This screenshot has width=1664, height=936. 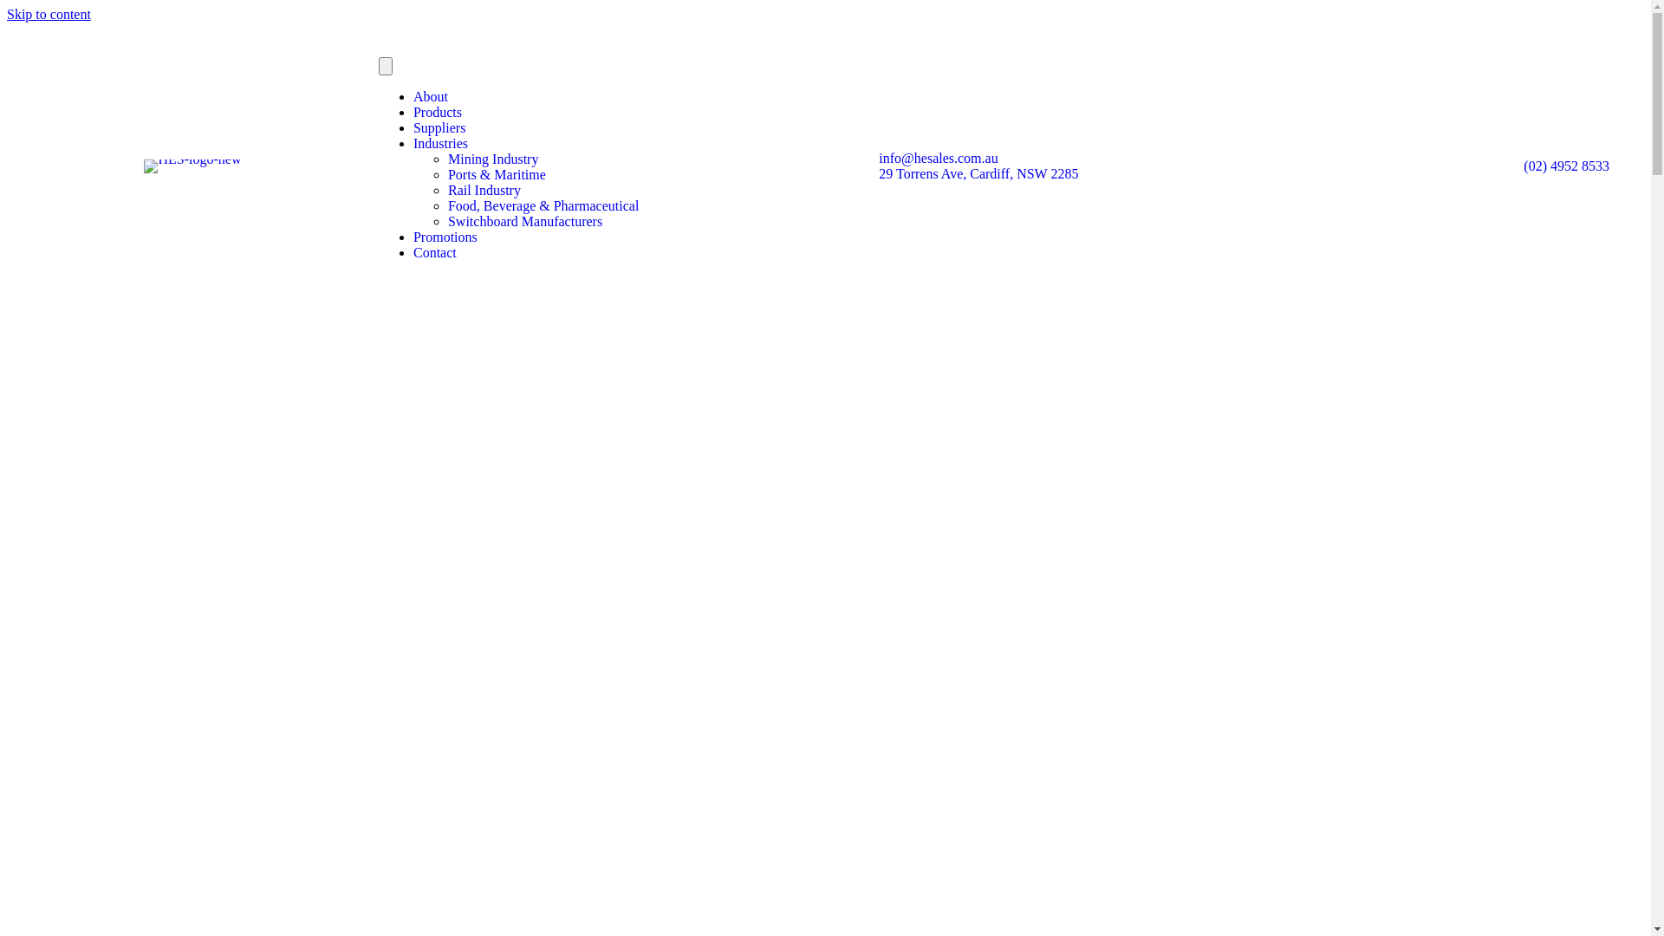 I want to click on (02) 4952 8533, so click(x=1567, y=165).